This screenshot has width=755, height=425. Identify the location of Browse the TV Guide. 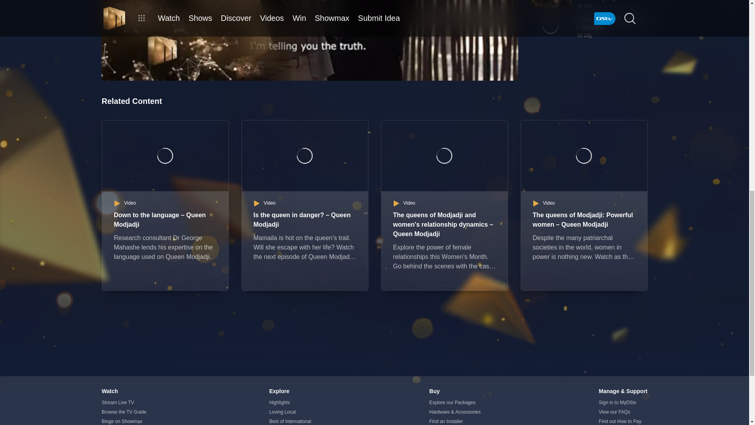
(126, 412).